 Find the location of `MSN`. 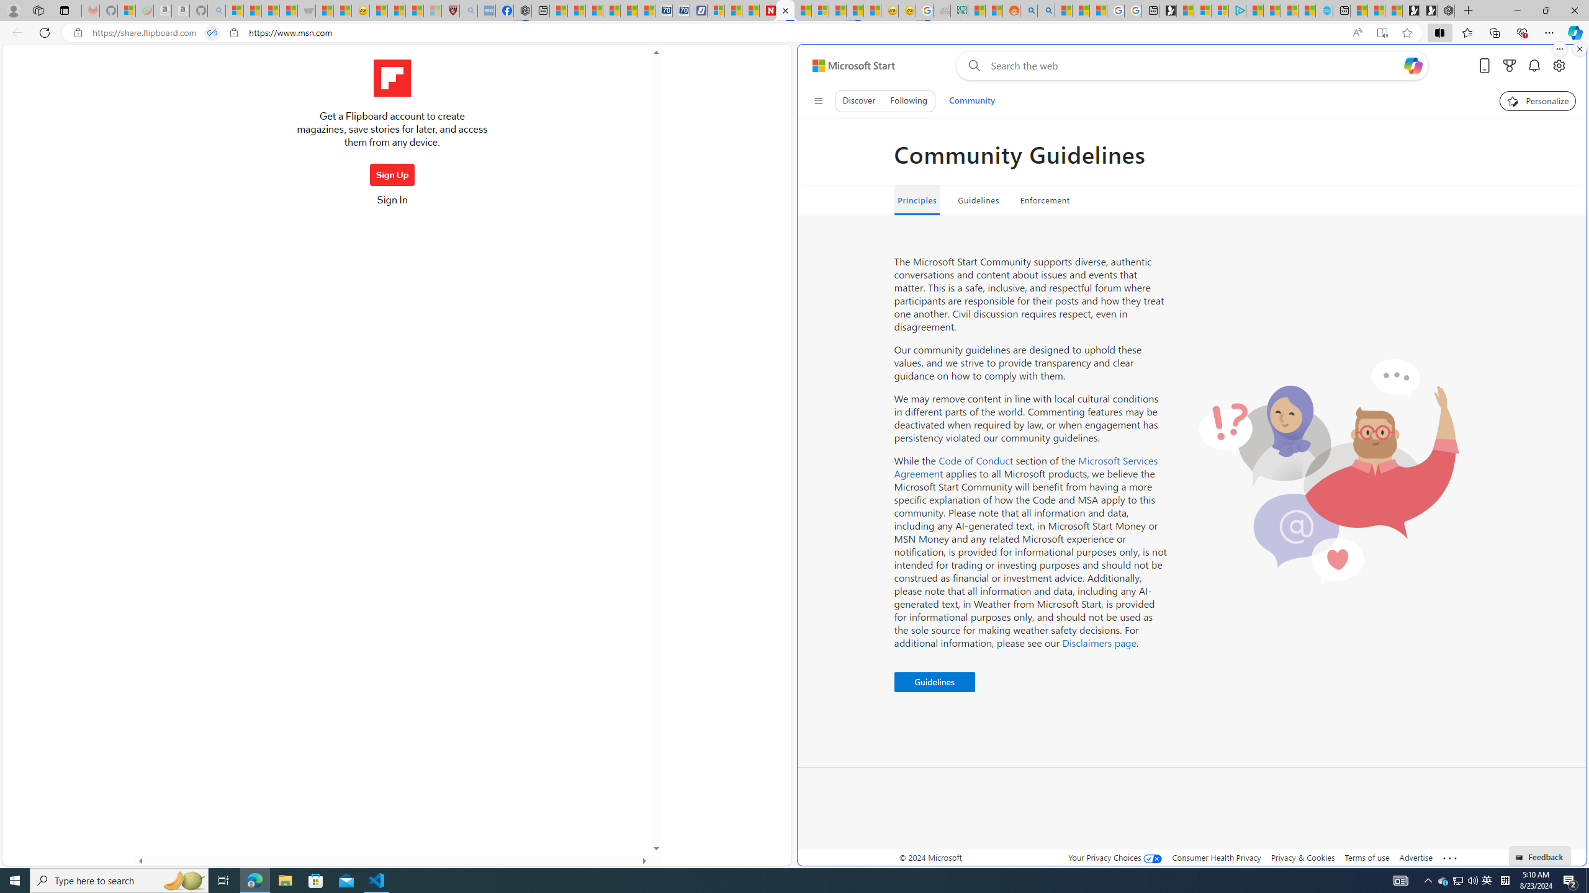

MSN is located at coordinates (855, 11).